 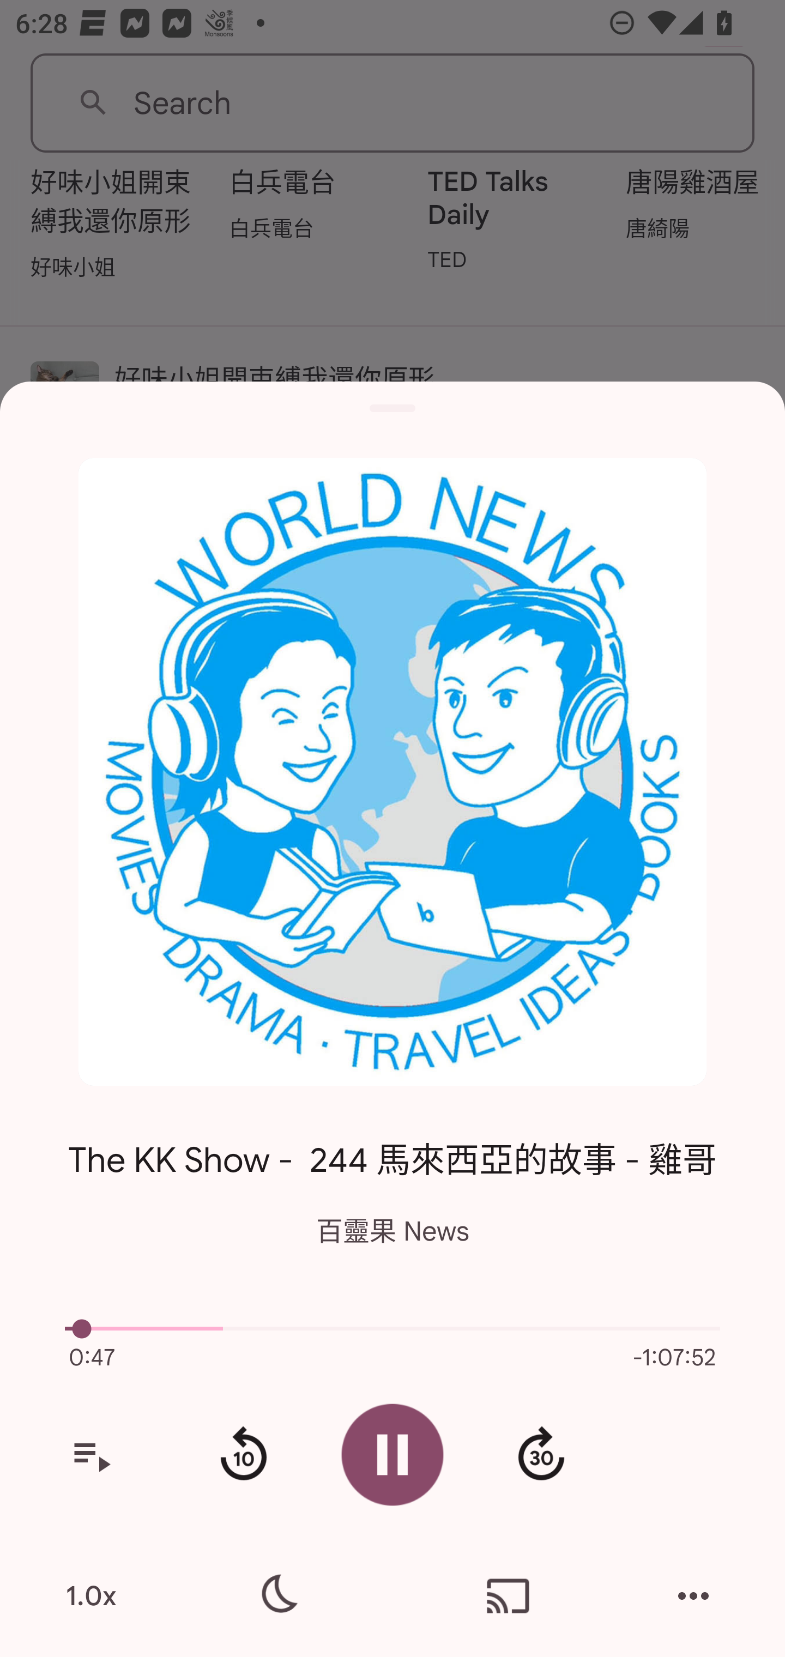 What do you see at coordinates (392, 1454) in the screenshot?
I see `Pause` at bounding box center [392, 1454].